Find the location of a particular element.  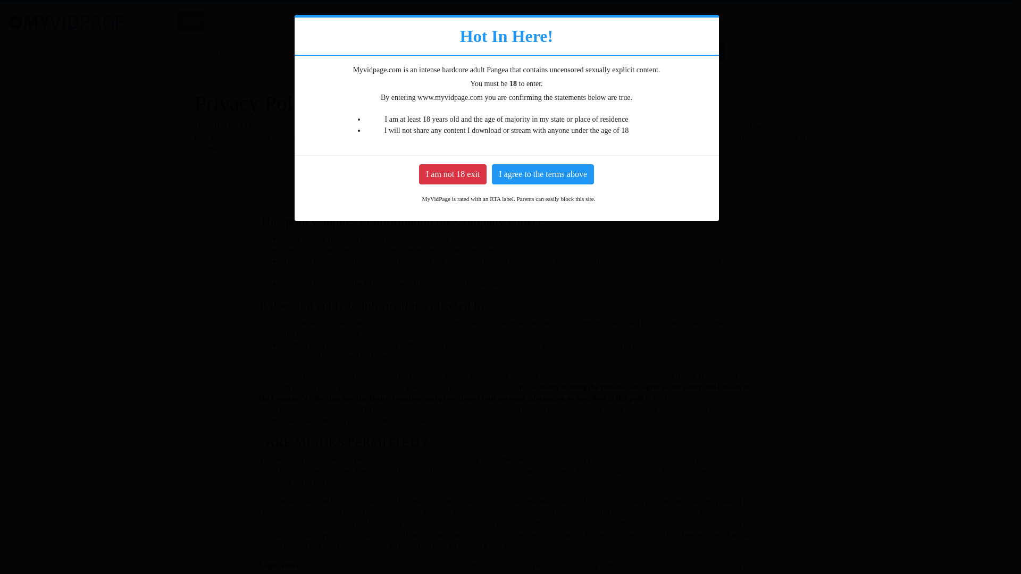

I agree to the terms above is located at coordinates (543, 174).